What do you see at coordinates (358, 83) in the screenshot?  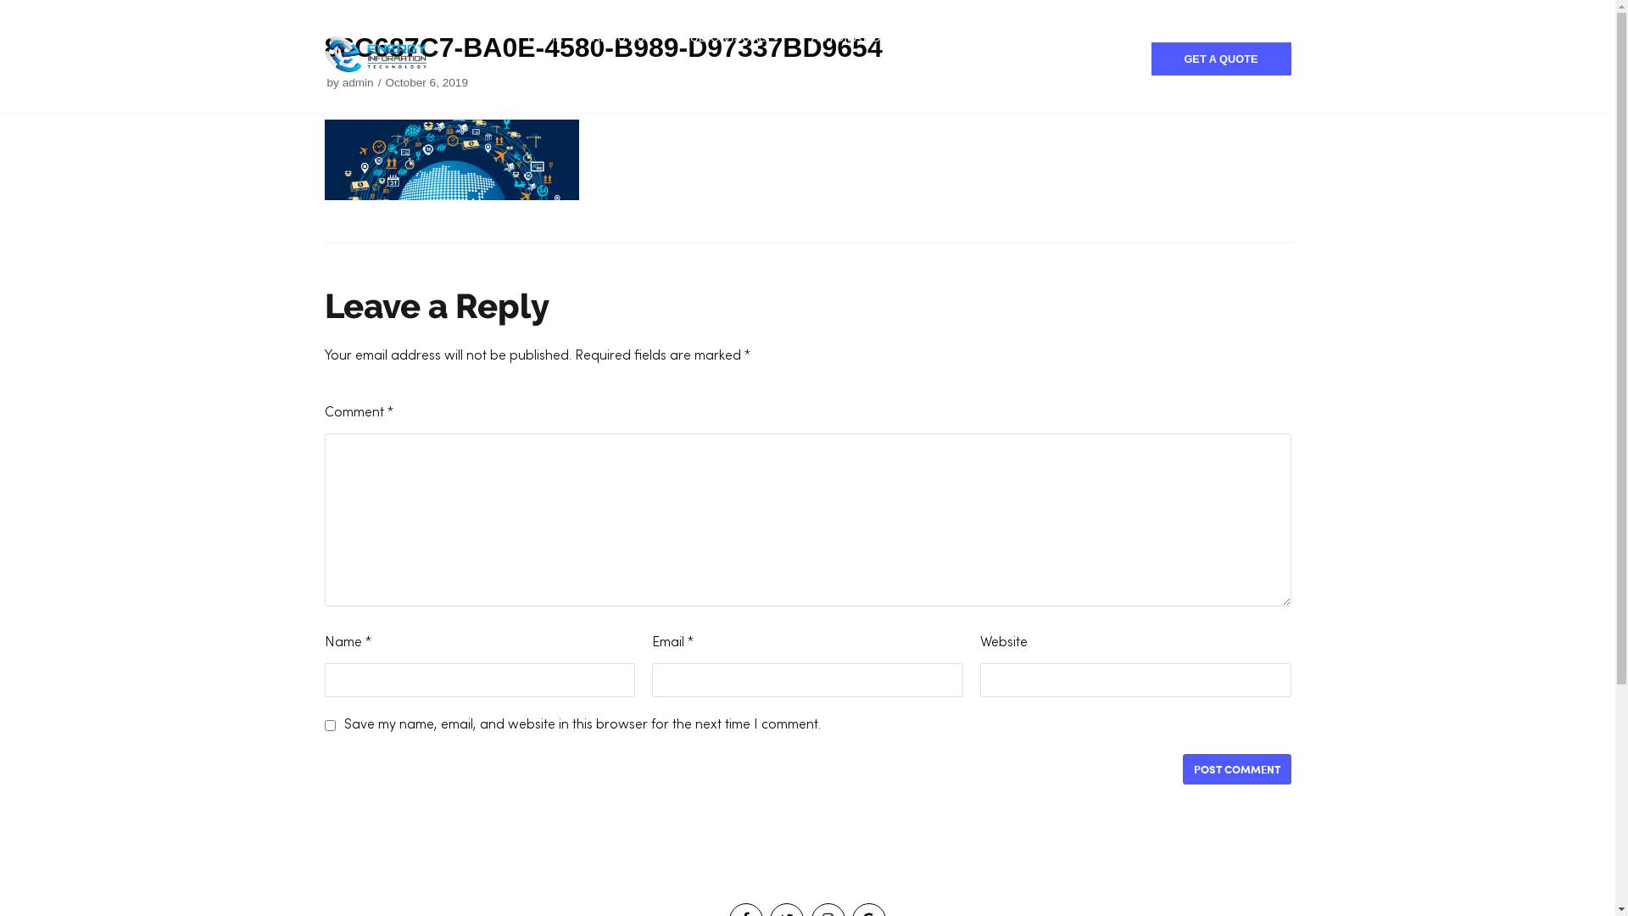 I see `admin` at bounding box center [358, 83].